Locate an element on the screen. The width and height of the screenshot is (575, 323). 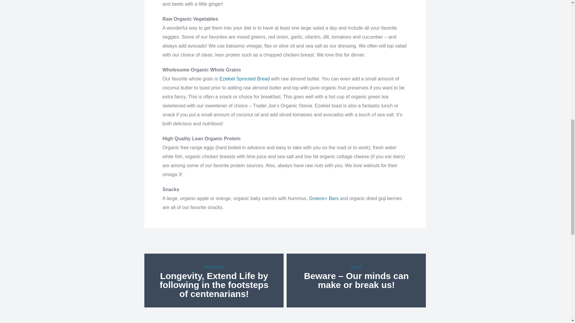
PREVIOUS is located at coordinates (214, 267).